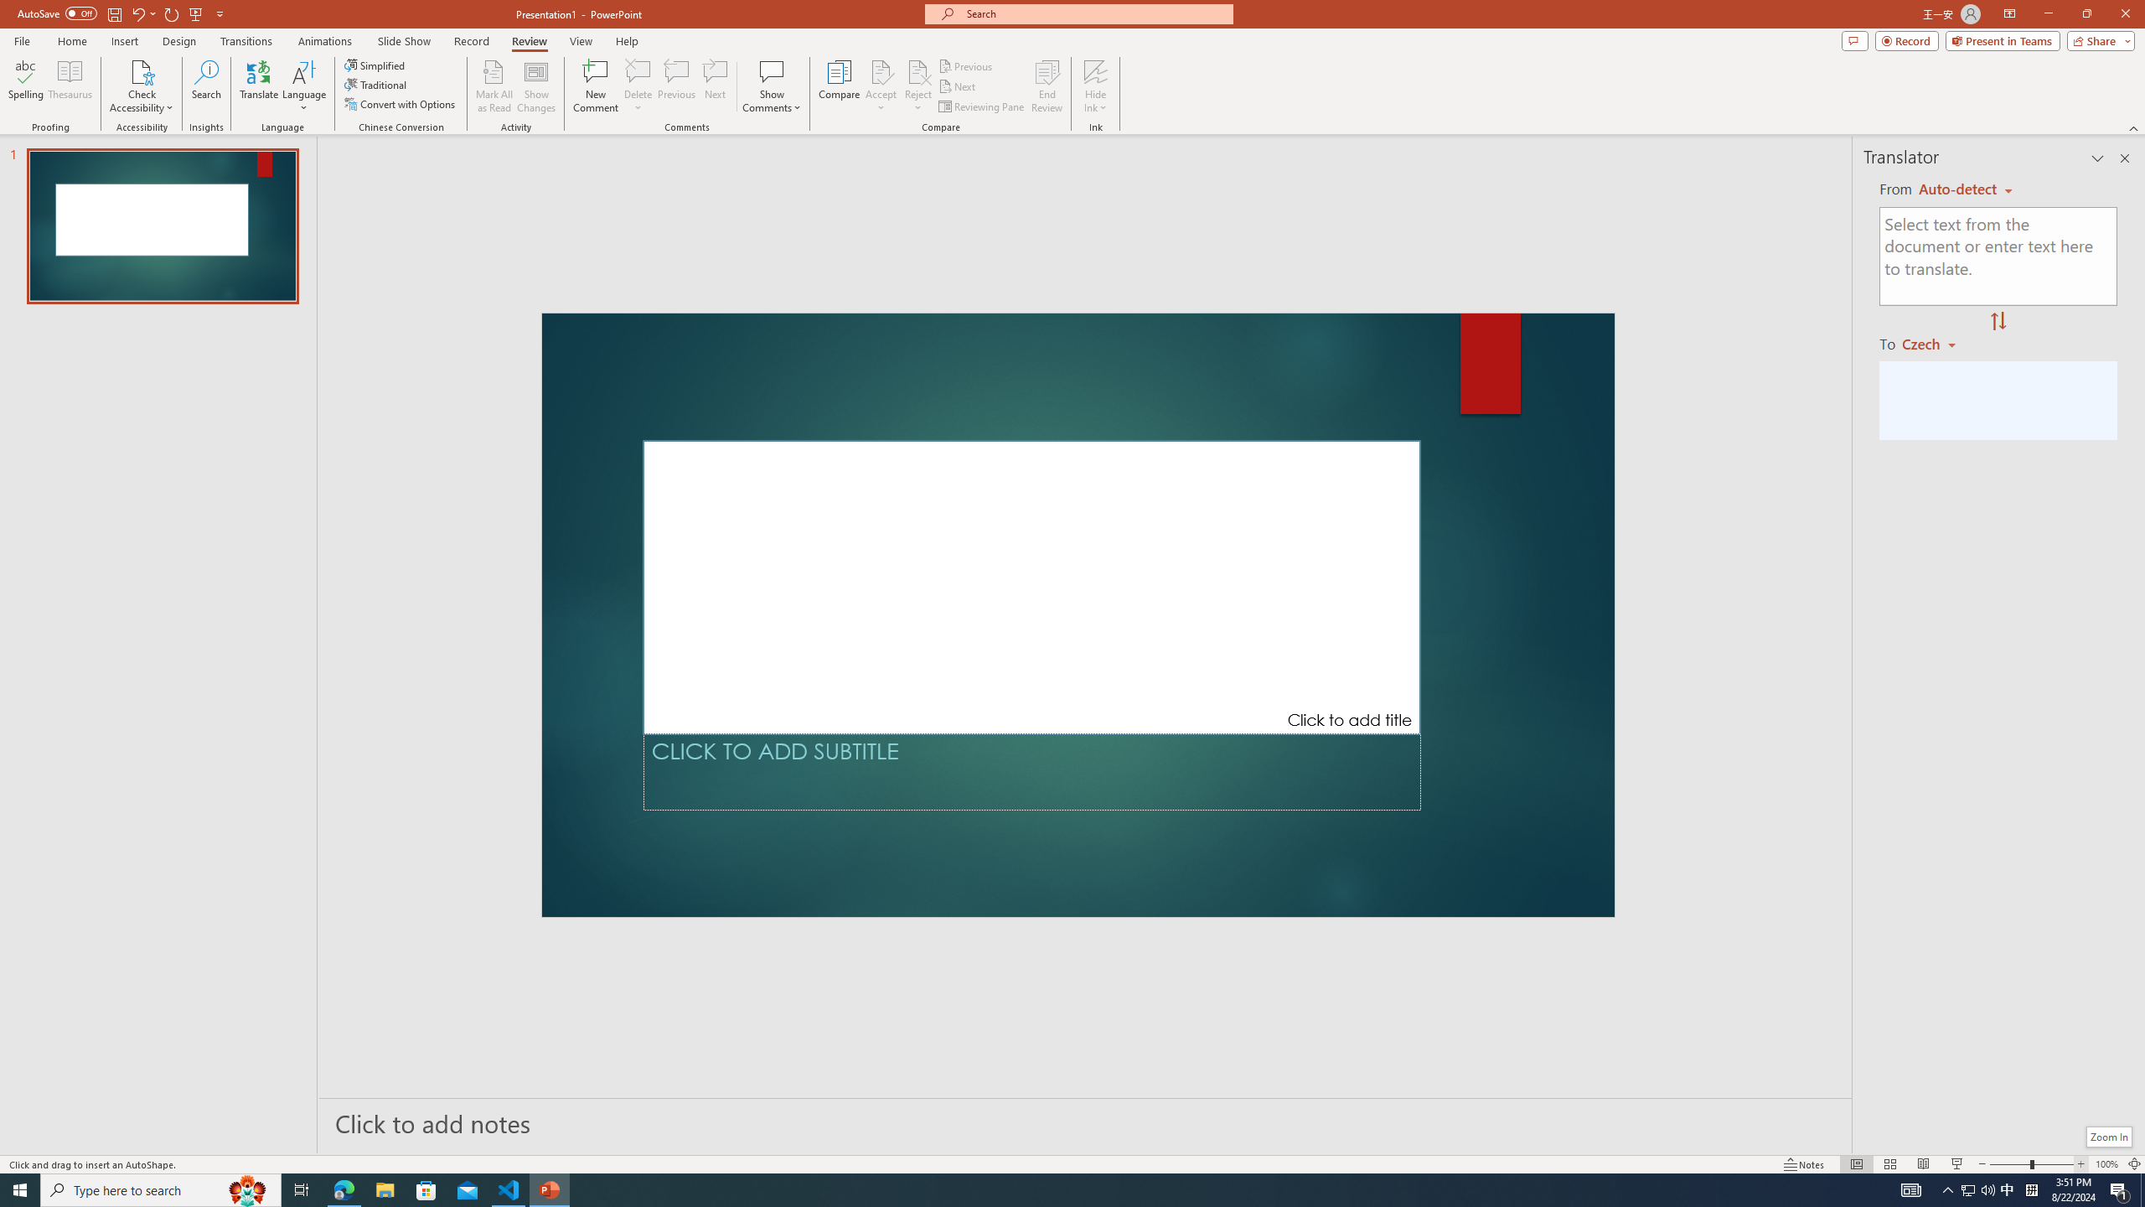 This screenshot has width=2145, height=1207. What do you see at coordinates (2109, 1137) in the screenshot?
I see `Zoom In` at bounding box center [2109, 1137].